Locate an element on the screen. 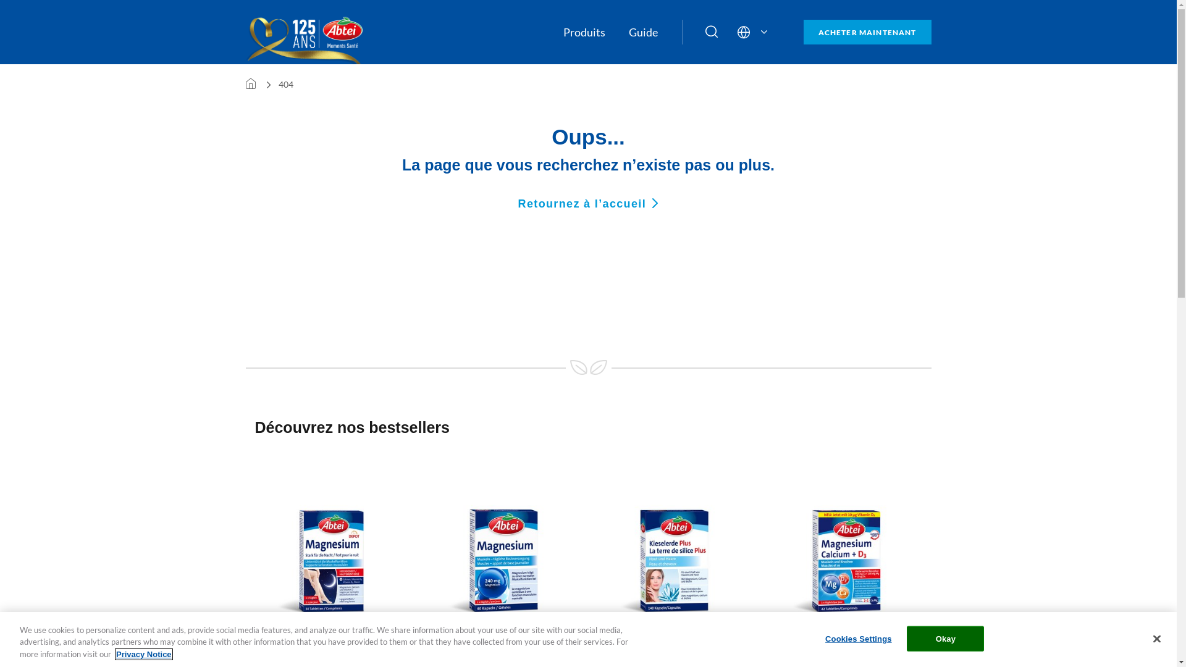 This screenshot has height=667, width=1186. abtei-kieselerde-plus-kapseln is located at coordinates (673, 561).